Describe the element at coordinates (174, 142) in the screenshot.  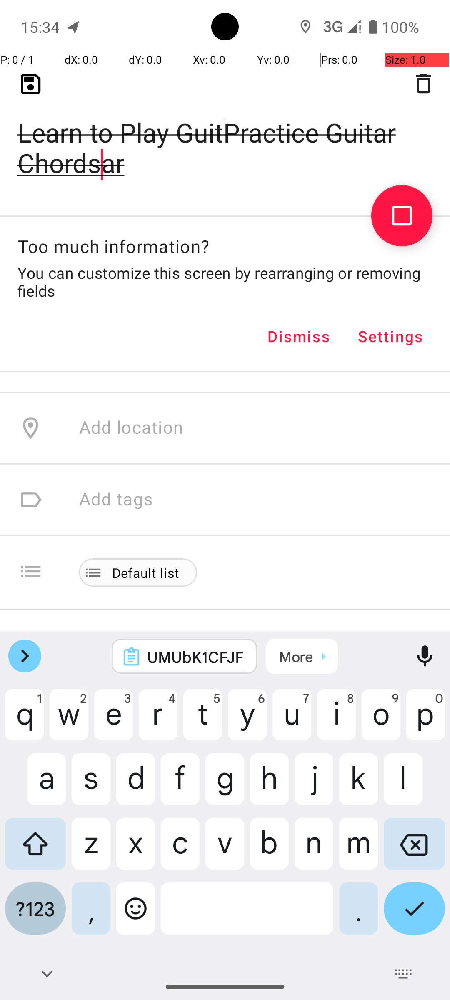
I see `Week before due 16:53` at that location.